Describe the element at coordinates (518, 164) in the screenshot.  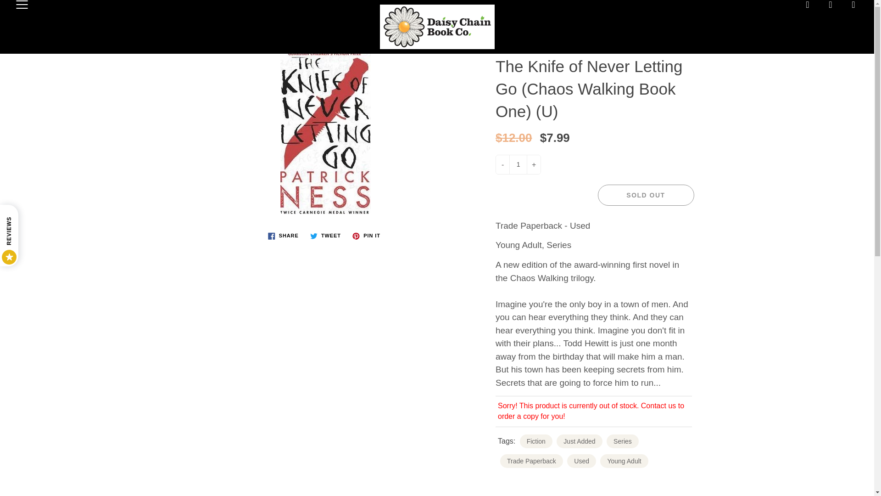
I see `1` at that location.